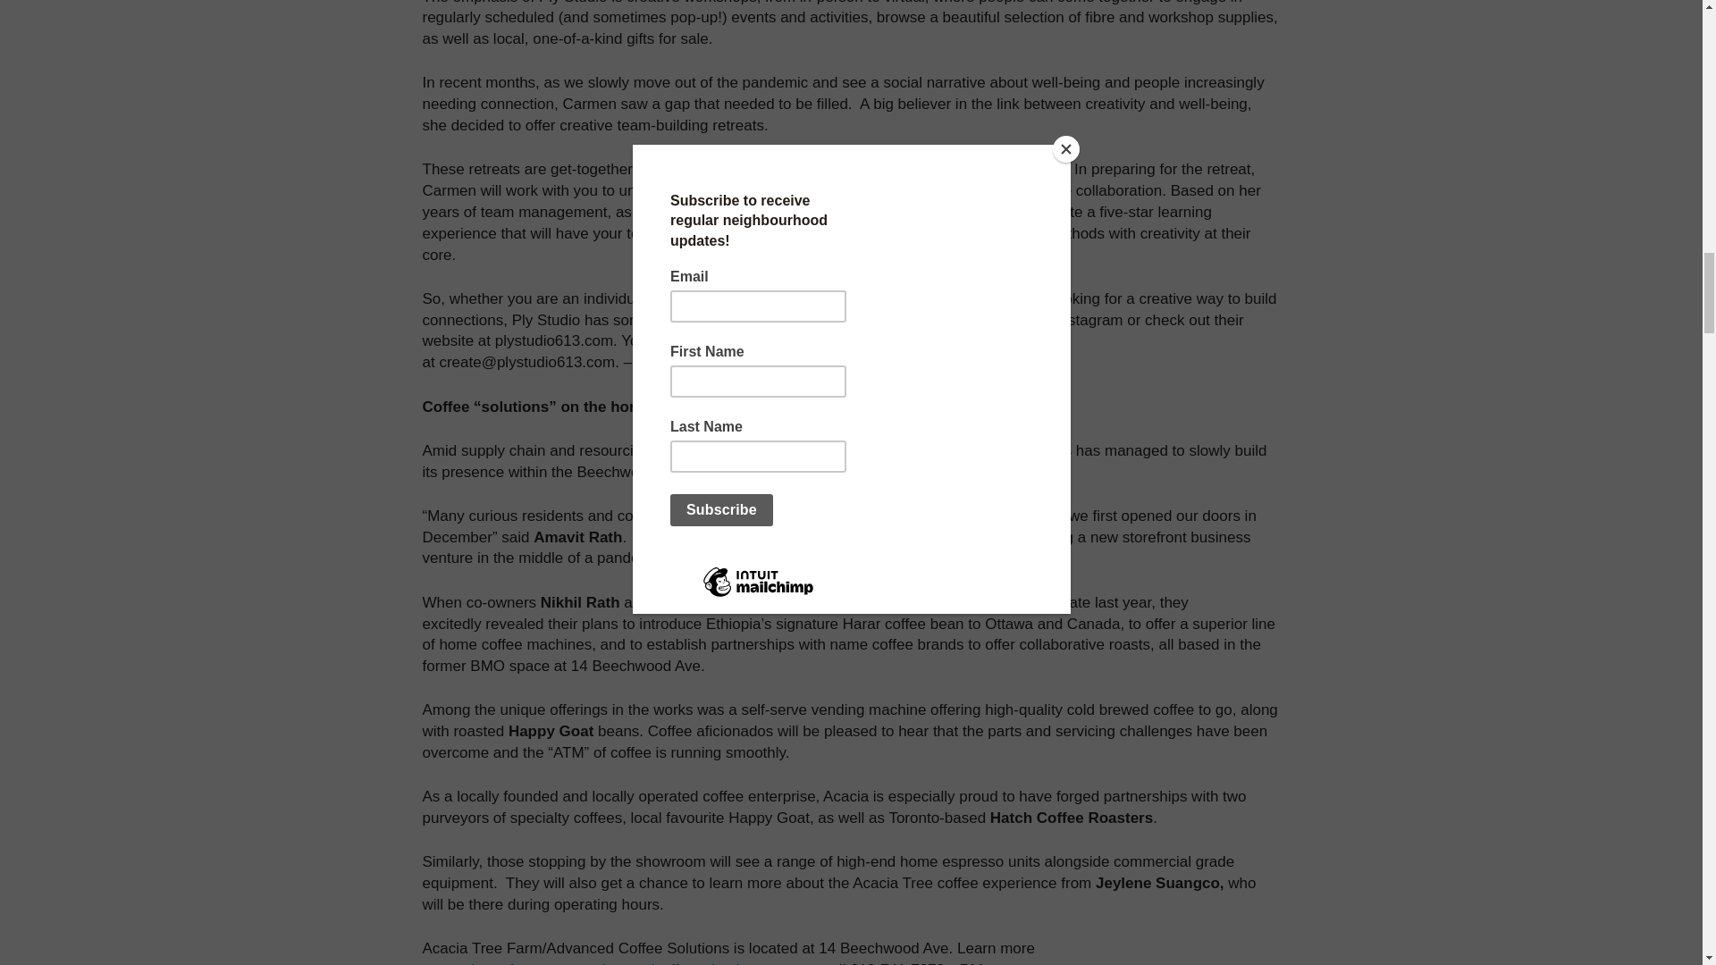 This screenshot has height=965, width=1716. What do you see at coordinates (693, 963) in the screenshot?
I see `advancedcoffeesoluntions.com` at bounding box center [693, 963].